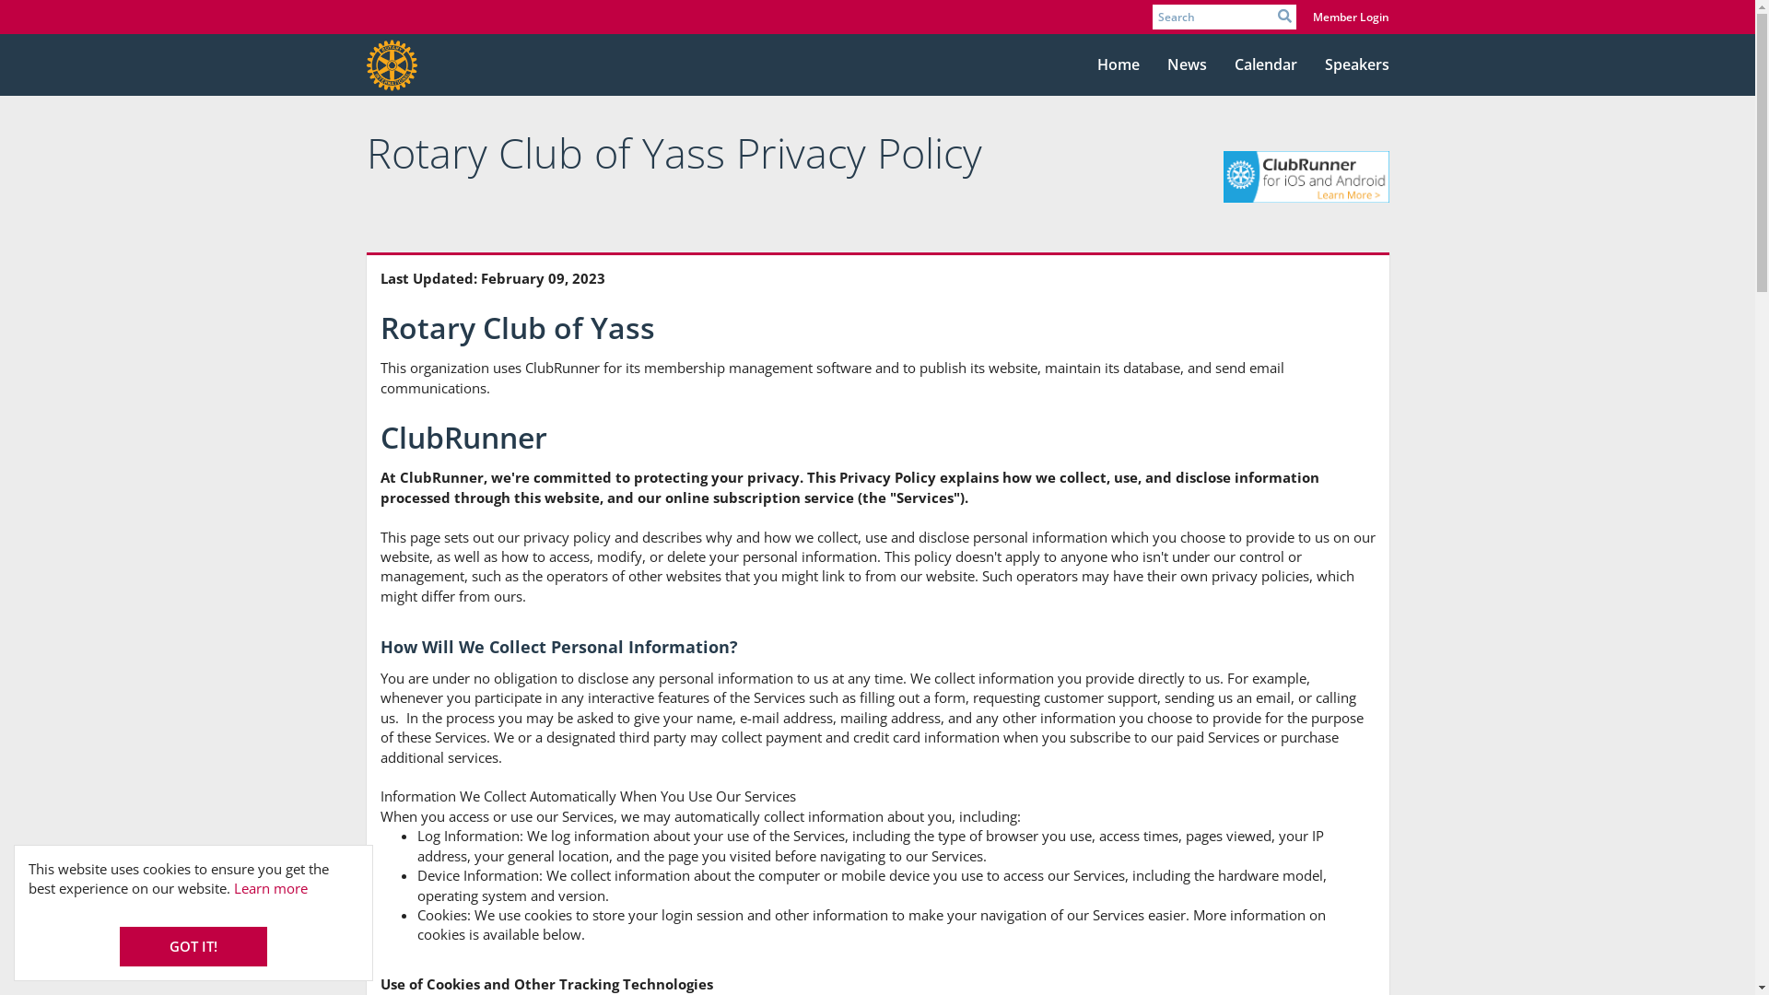  I want to click on Member Login, so click(1351, 17).